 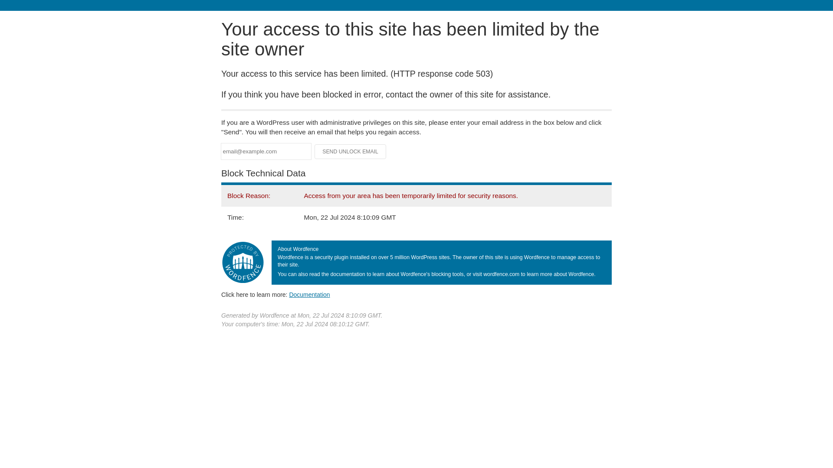 What do you see at coordinates (309, 294) in the screenshot?
I see `Documentation` at bounding box center [309, 294].